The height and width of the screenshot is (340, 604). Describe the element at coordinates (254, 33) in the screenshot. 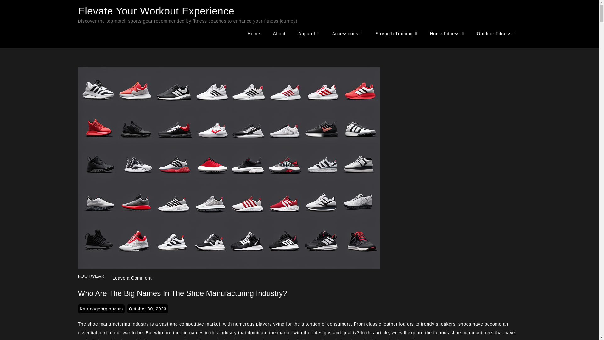

I see `Home` at that location.